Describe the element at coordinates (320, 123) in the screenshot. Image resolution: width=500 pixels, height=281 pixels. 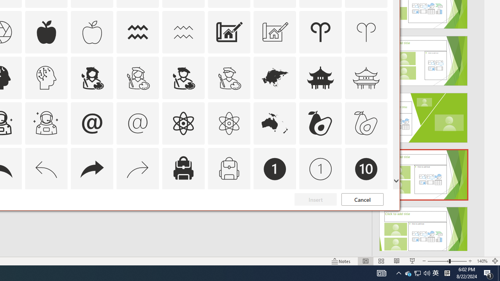
I see `AutomationID: Icons_Avocado` at that location.